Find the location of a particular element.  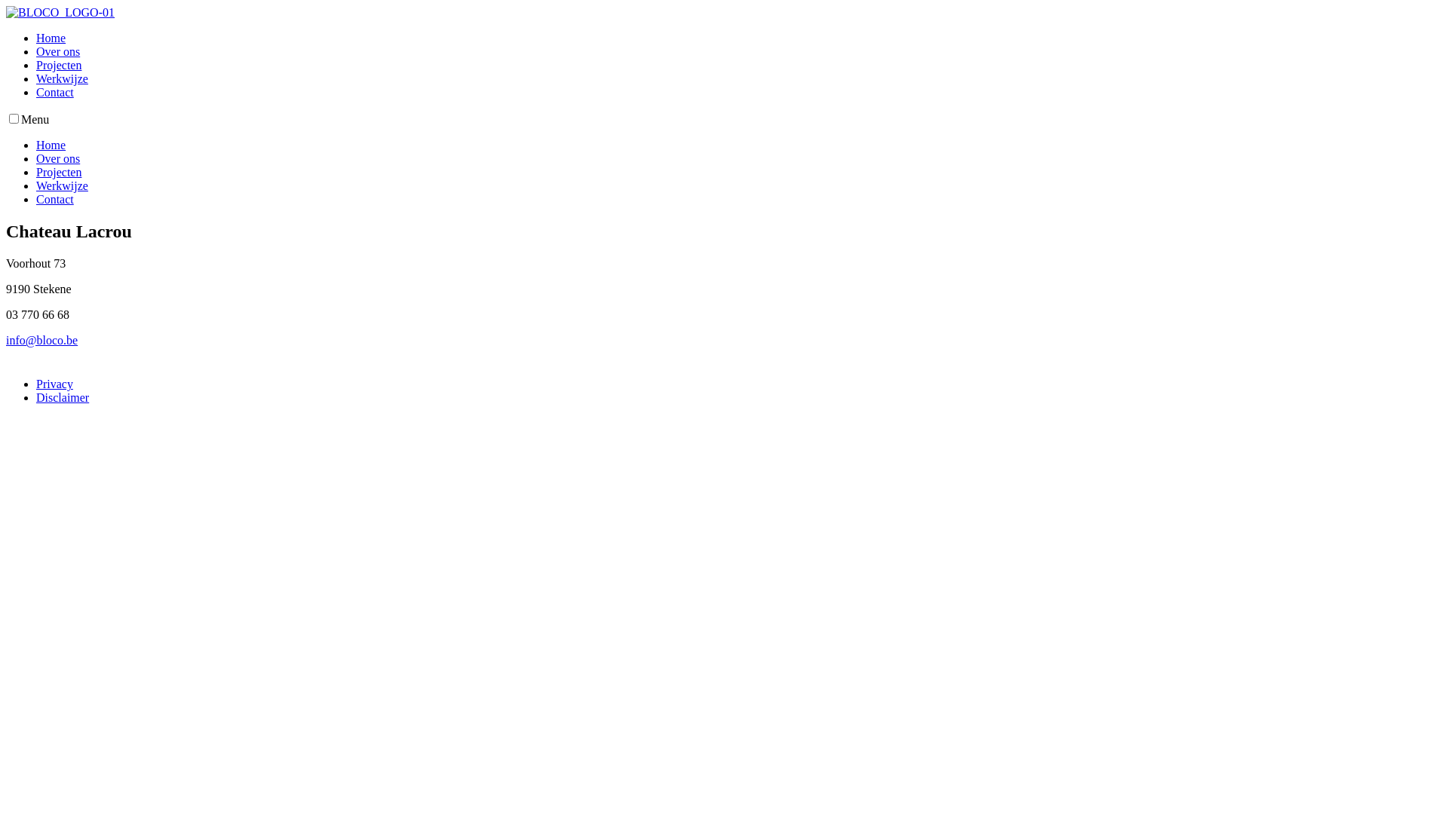

Projecten is located at coordinates (59, 172).